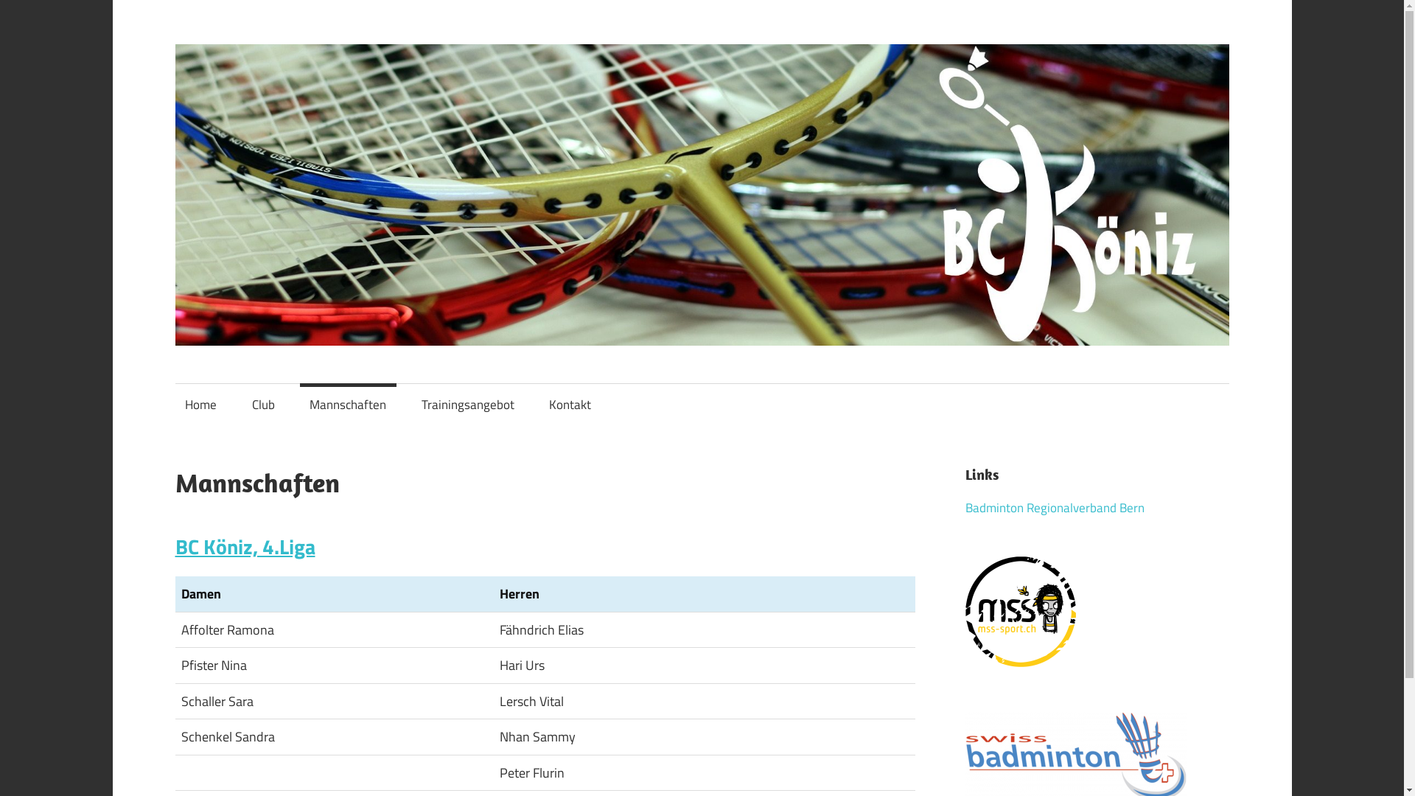  What do you see at coordinates (467, 405) in the screenshot?
I see `Trainingsangebot` at bounding box center [467, 405].